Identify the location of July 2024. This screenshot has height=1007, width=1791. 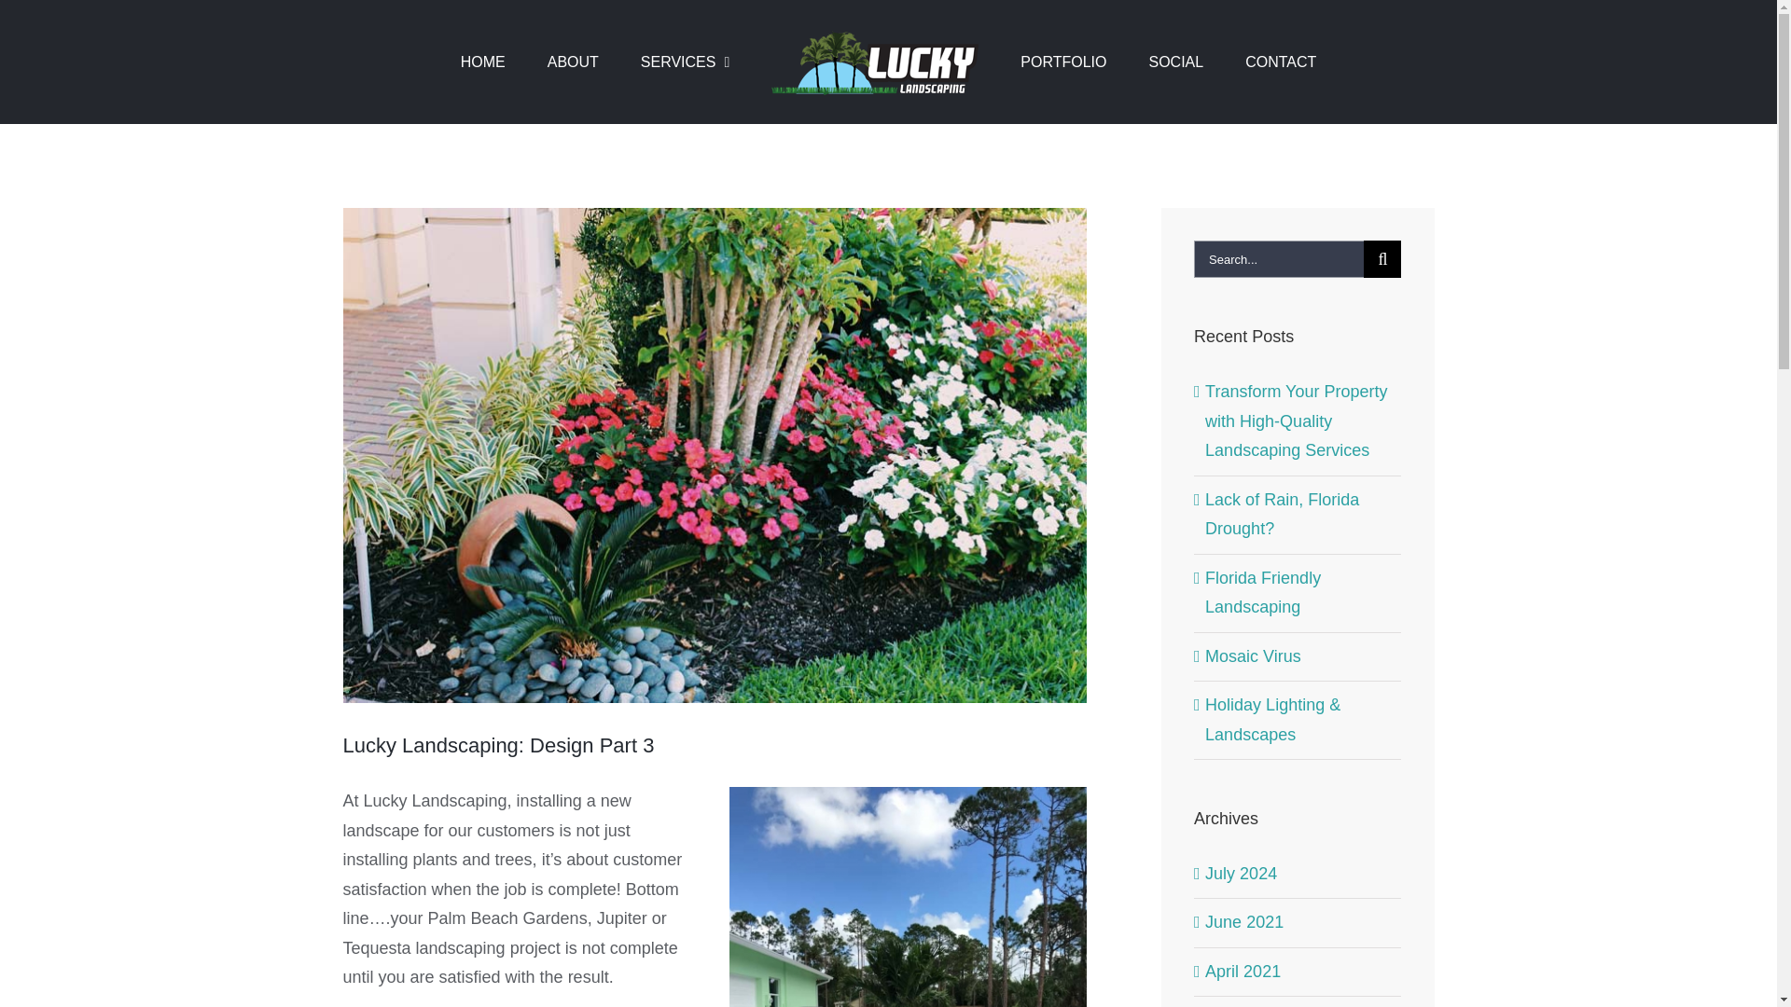
(1241, 873).